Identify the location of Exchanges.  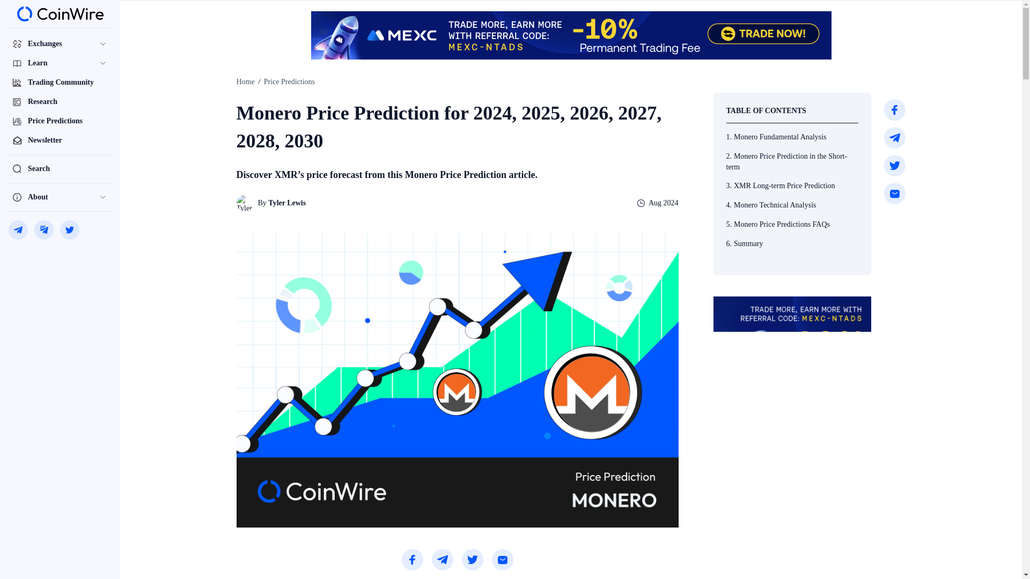
(60, 44).